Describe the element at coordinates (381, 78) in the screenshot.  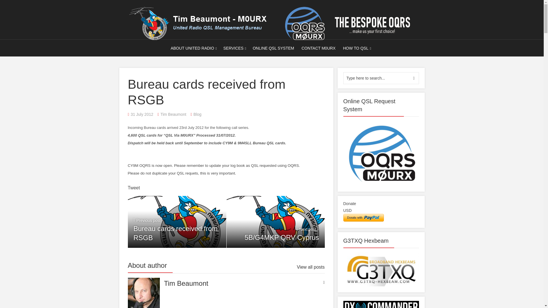
I see `Type here to search...` at that location.